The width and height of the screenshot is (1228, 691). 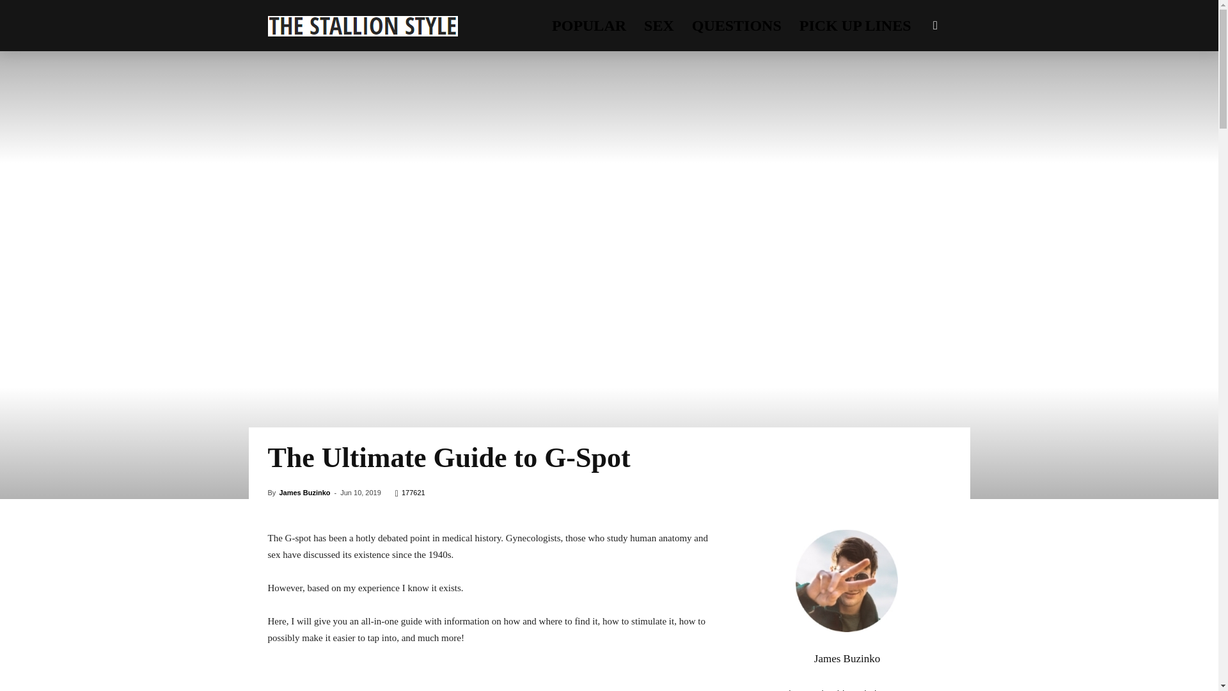 I want to click on PICK UP LINES, so click(x=855, y=26).